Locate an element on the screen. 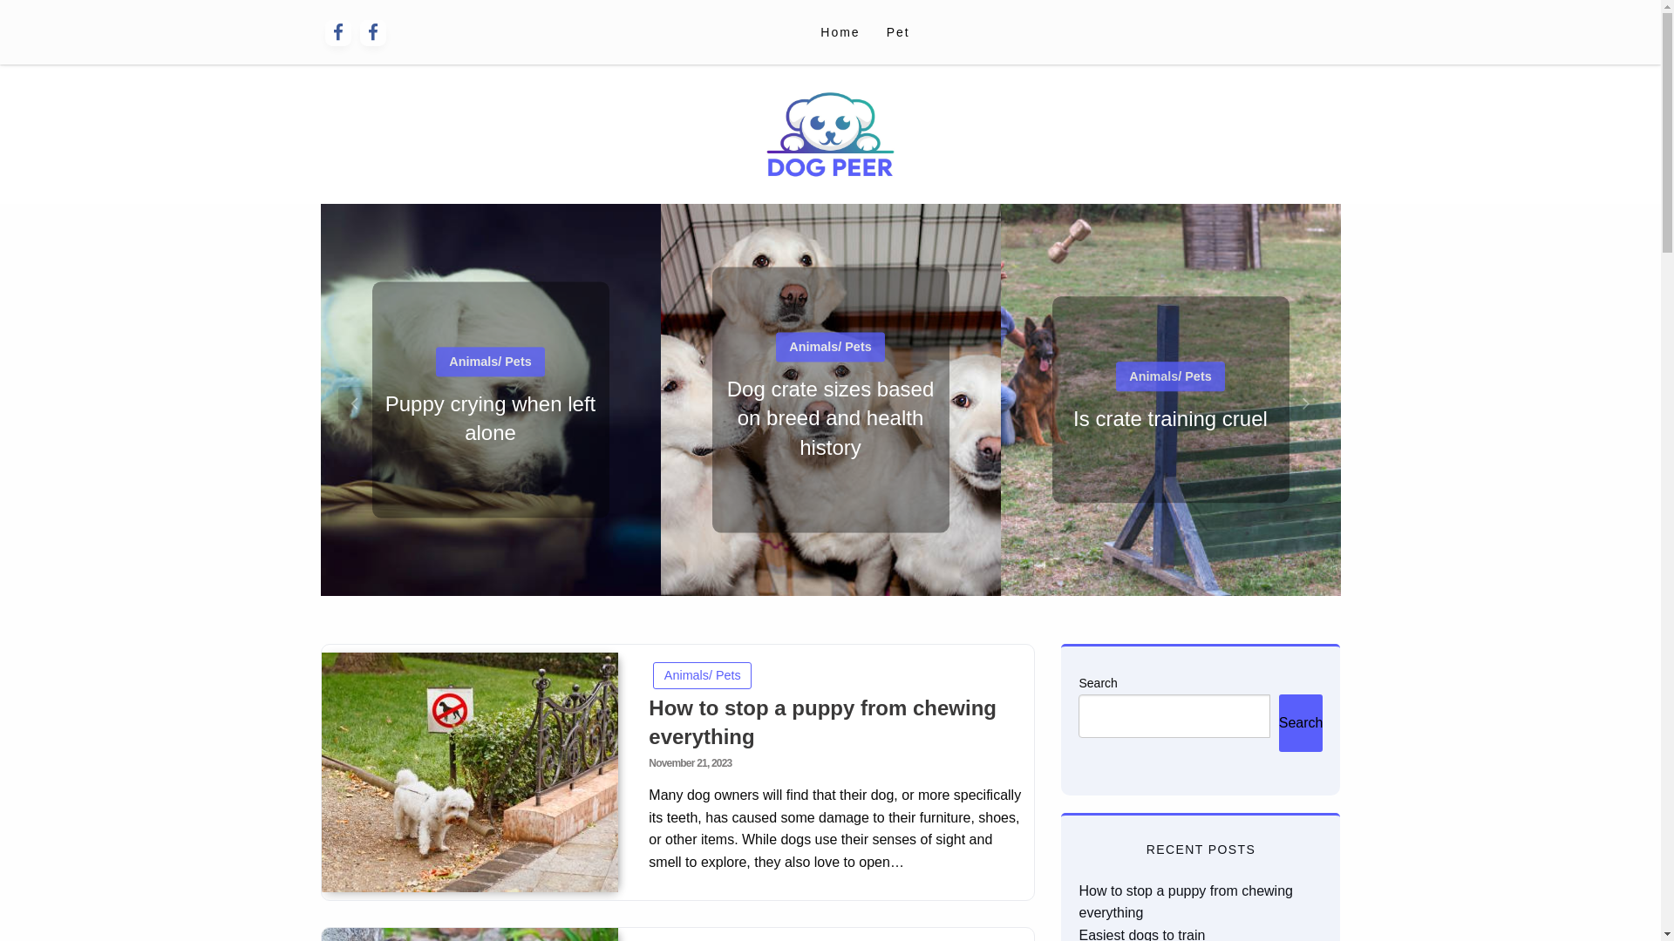  My dog peed on my bed what does this mean is located at coordinates (1170, 418).